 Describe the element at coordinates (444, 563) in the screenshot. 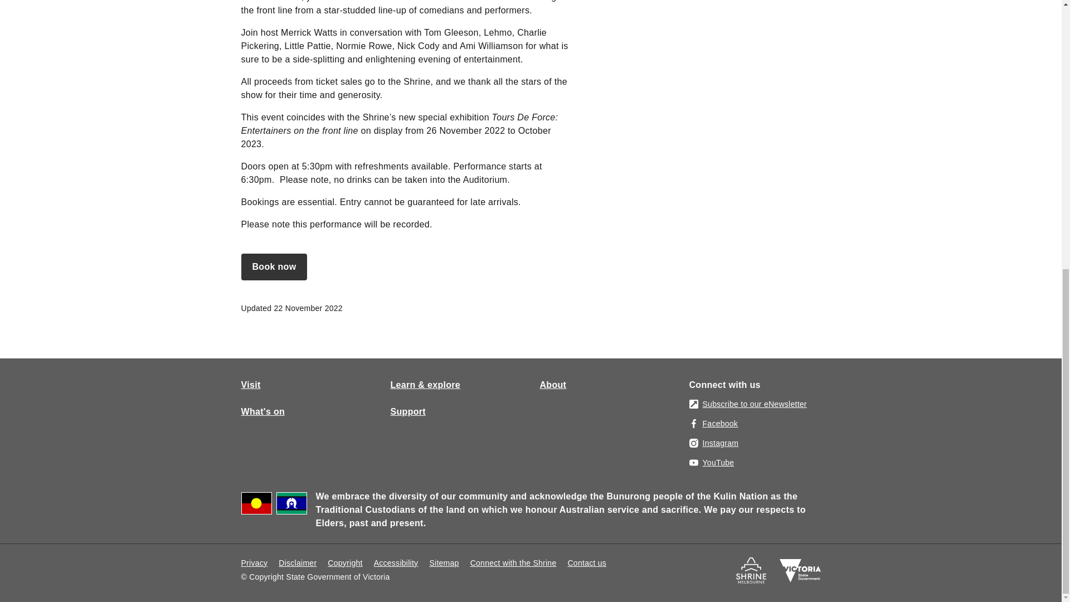

I see `Sitemap` at that location.